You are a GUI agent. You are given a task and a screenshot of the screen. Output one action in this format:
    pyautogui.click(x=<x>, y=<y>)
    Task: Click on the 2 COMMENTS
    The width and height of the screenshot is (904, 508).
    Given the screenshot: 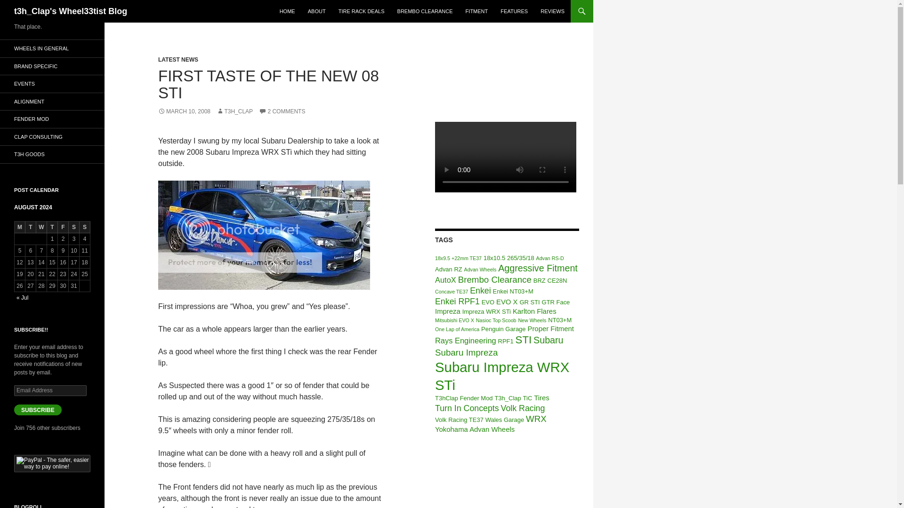 What is the action you would take?
    pyautogui.click(x=282, y=111)
    